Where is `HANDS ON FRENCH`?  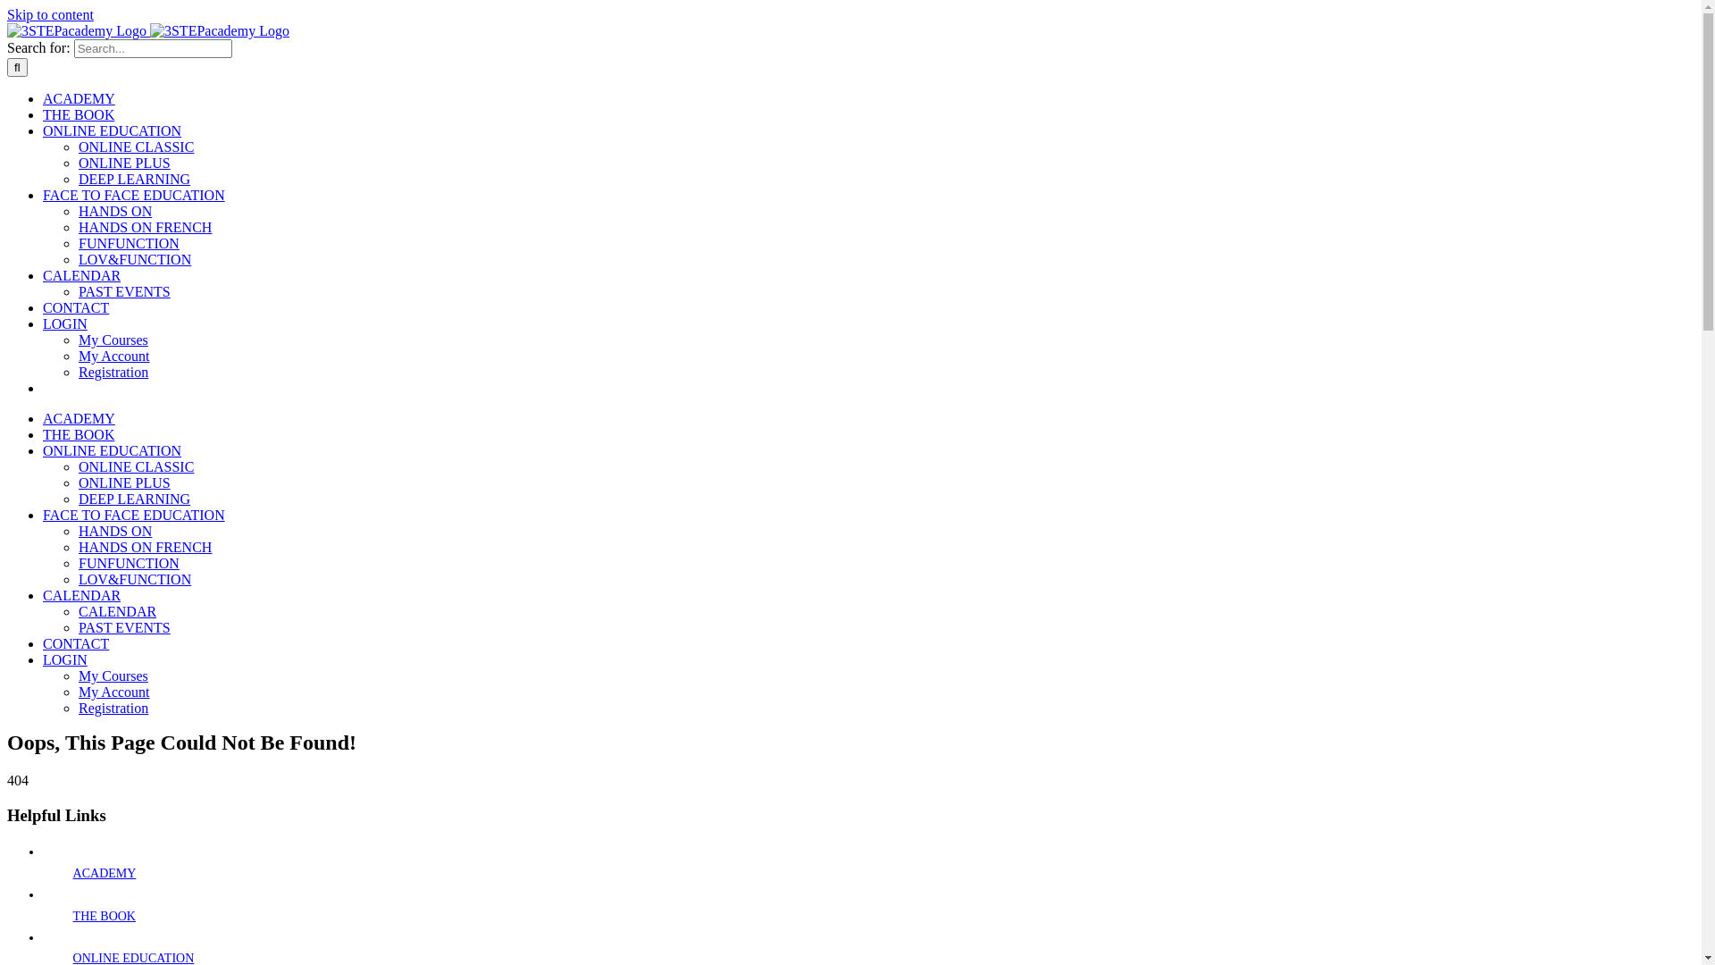 HANDS ON FRENCH is located at coordinates (145, 547).